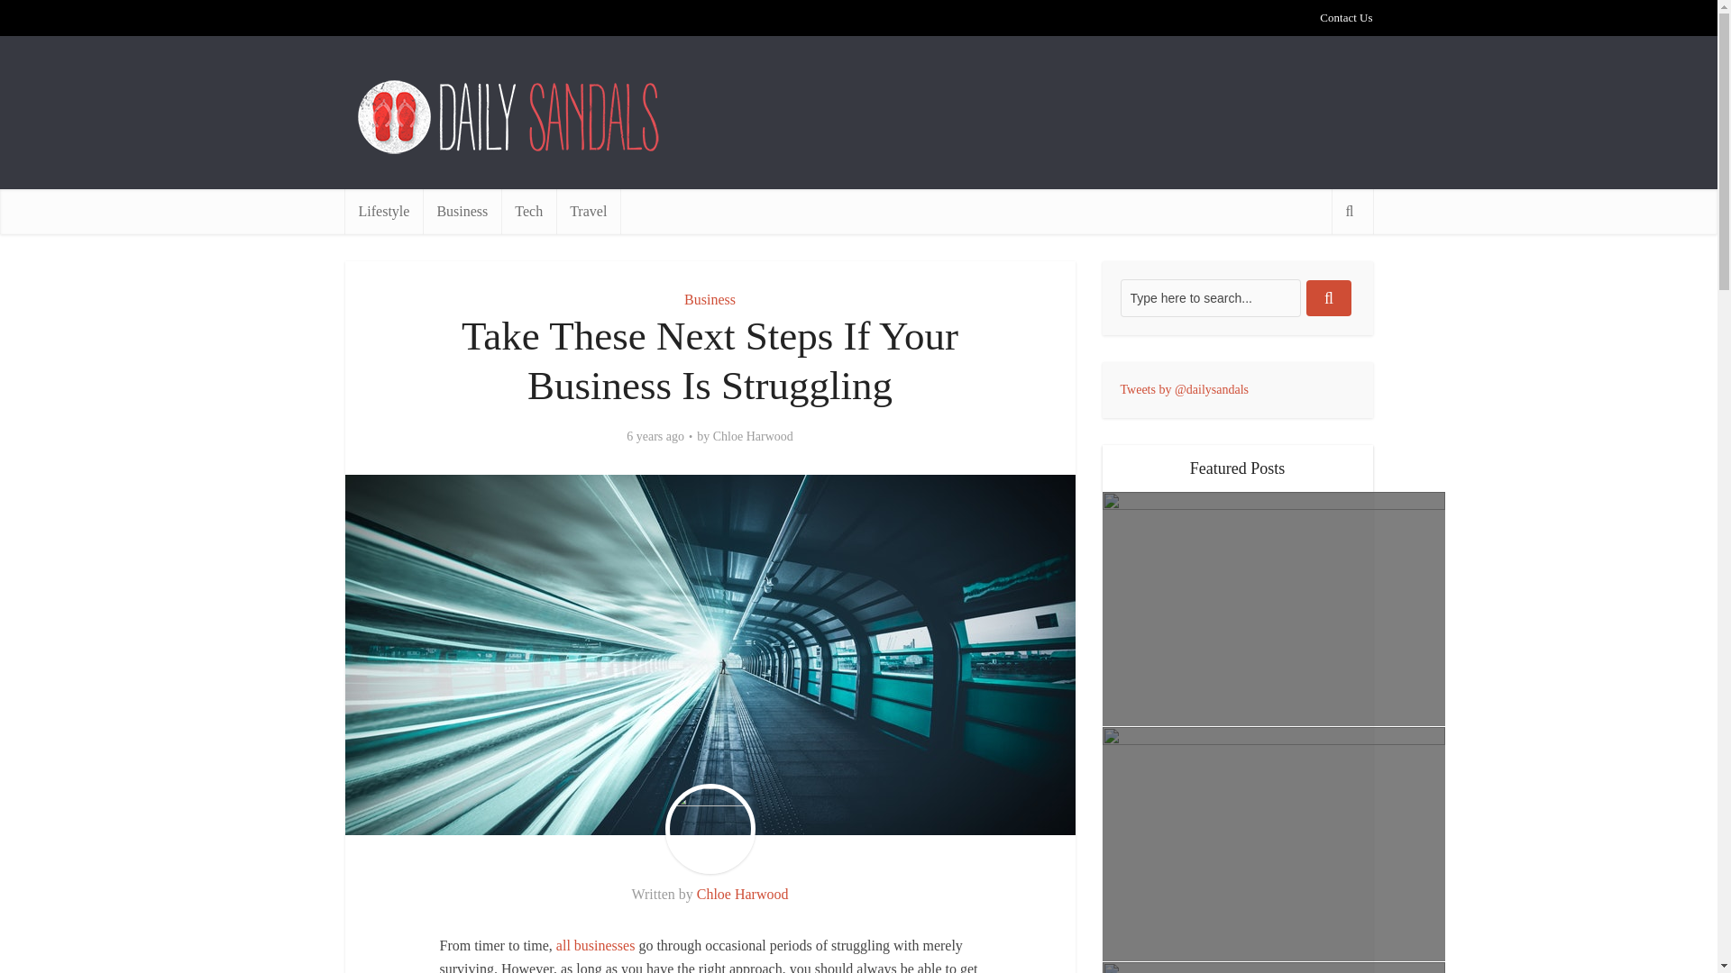 The height and width of the screenshot is (973, 1731). What do you see at coordinates (1272, 609) in the screenshot?
I see `How Far in Advance Should You Plan a Trip?` at bounding box center [1272, 609].